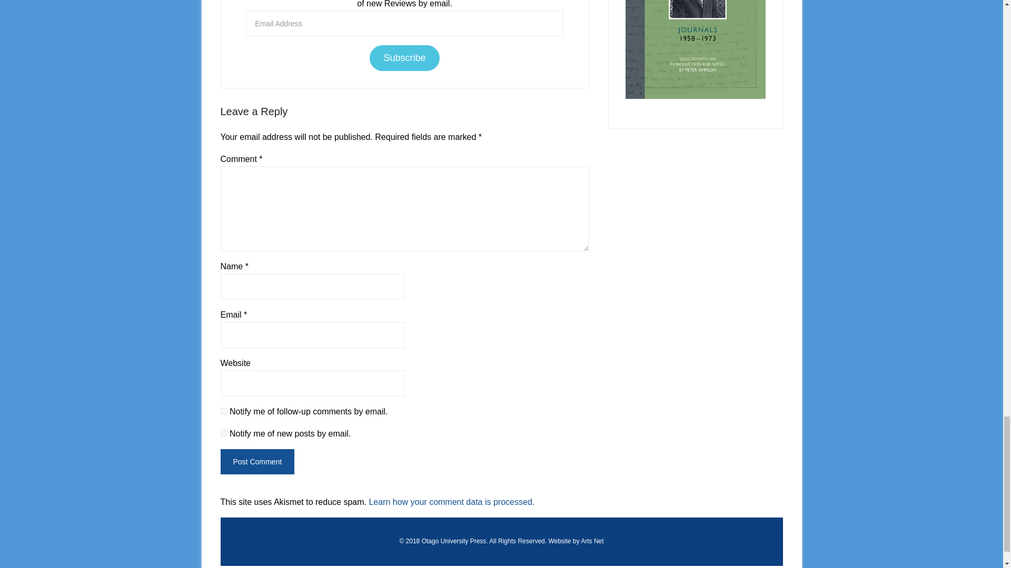 The width and height of the screenshot is (1011, 568). What do you see at coordinates (450, 502) in the screenshot?
I see `Learn how your comment data is processed` at bounding box center [450, 502].